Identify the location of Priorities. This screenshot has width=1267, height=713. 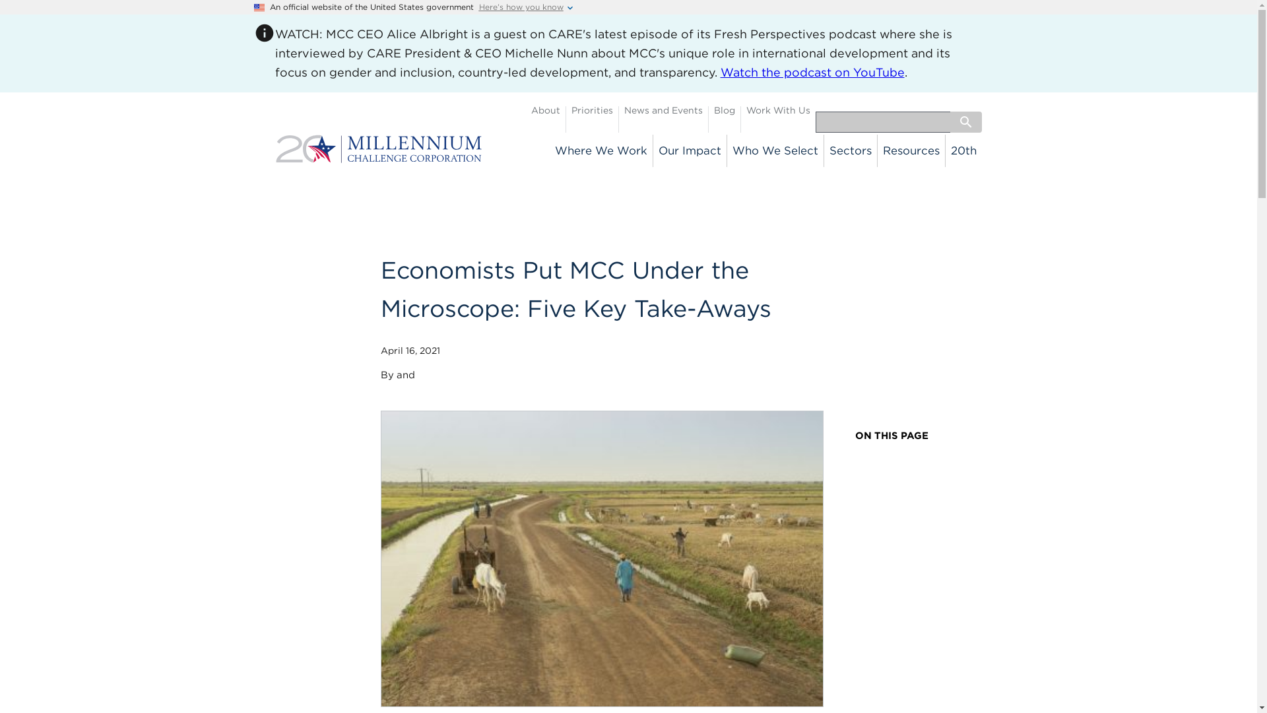
(592, 110).